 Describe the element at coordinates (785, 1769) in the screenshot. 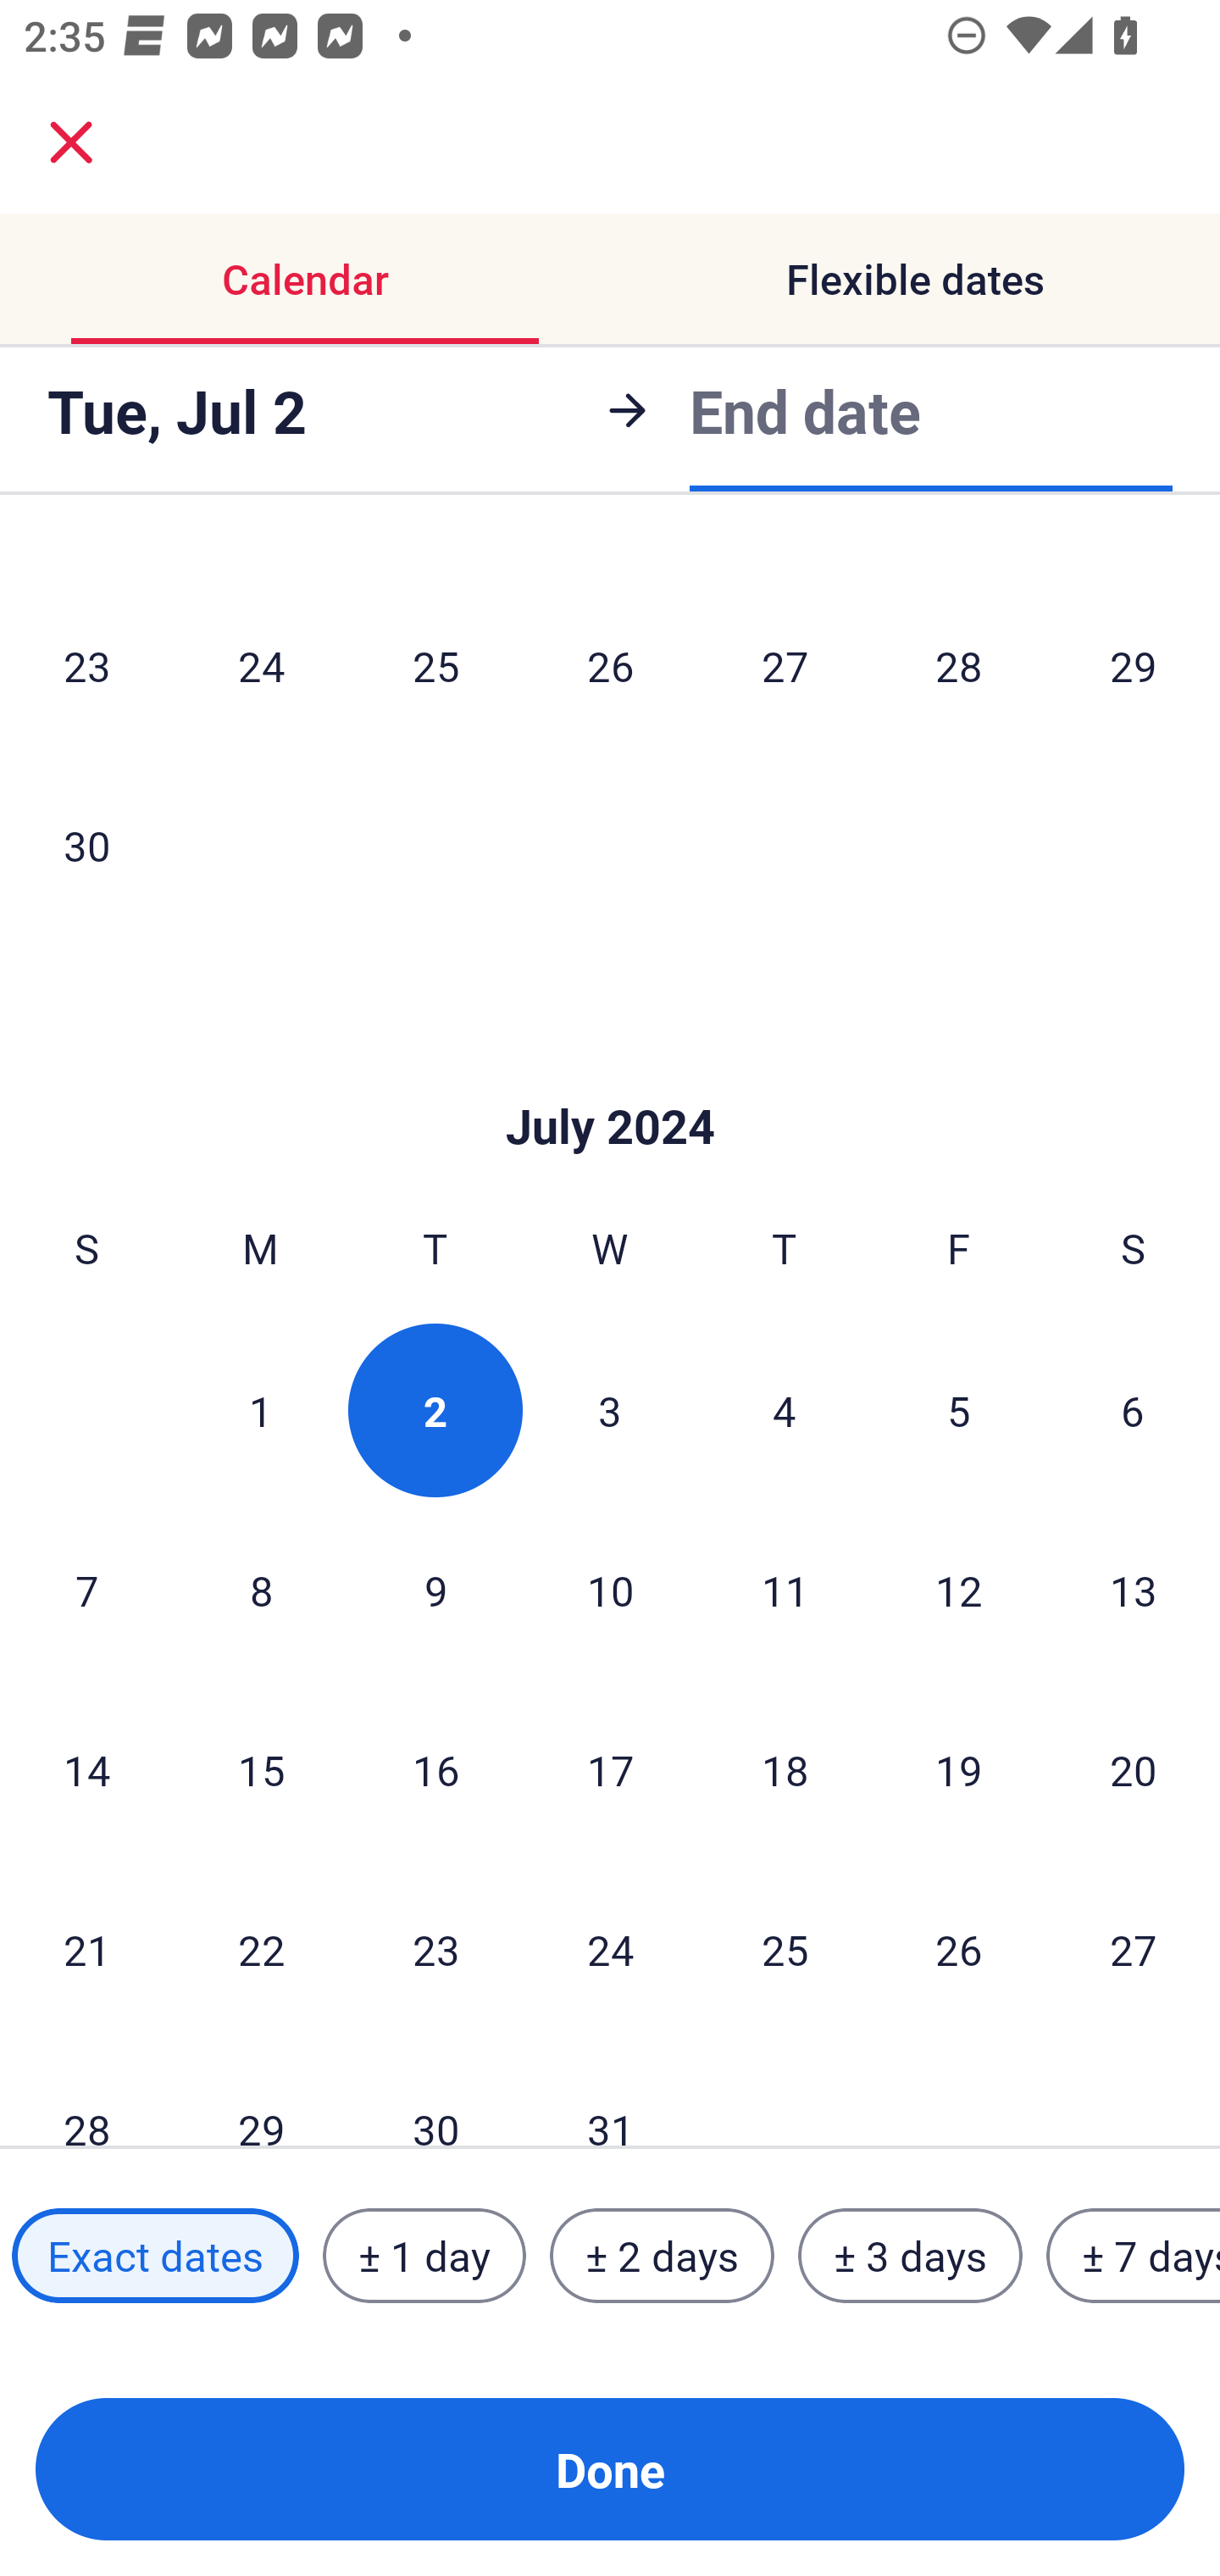

I see `18 Thursday, July 18, 2024` at that location.